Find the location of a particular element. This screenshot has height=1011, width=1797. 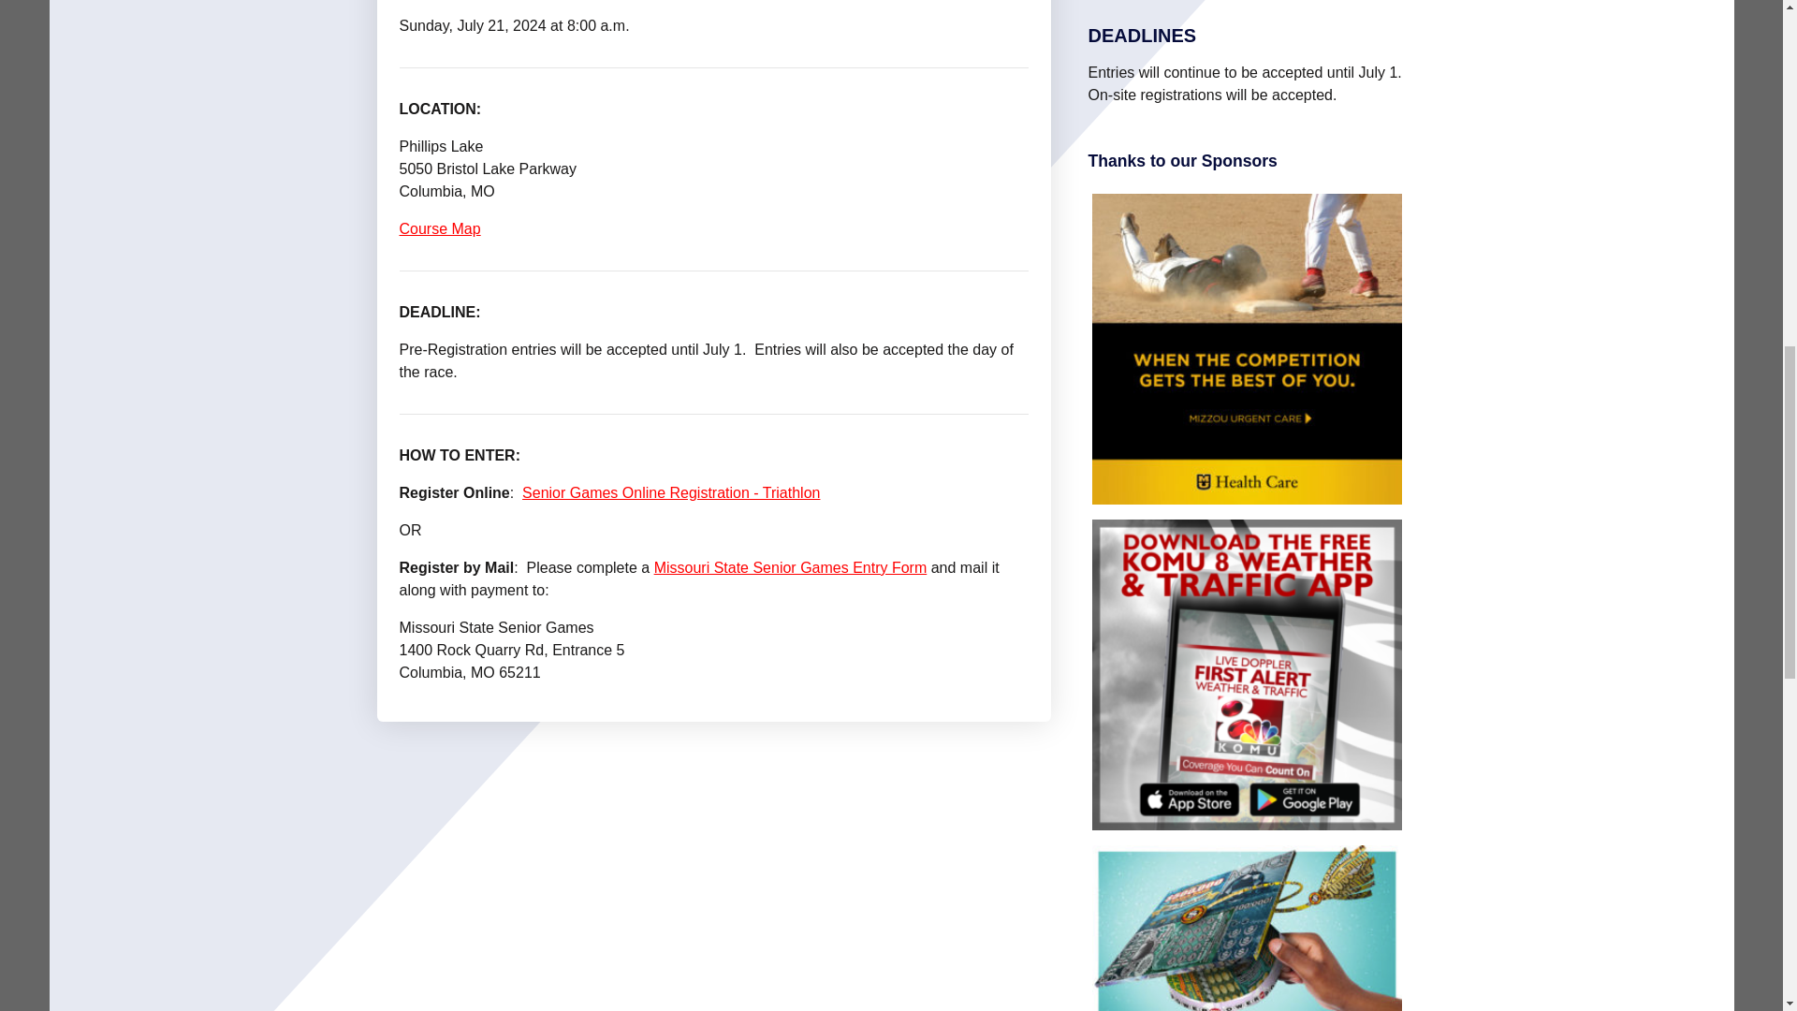

Senior Games Online Registration - Triathlon is located at coordinates (670, 492).